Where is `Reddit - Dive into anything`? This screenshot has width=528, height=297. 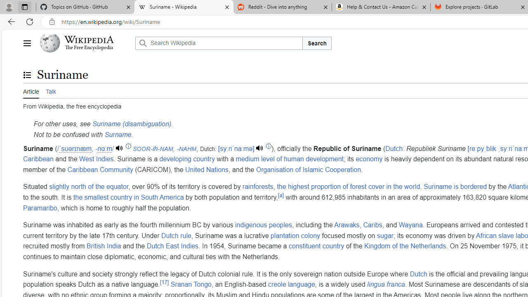 Reddit - Dive into anything is located at coordinates (282, 7).